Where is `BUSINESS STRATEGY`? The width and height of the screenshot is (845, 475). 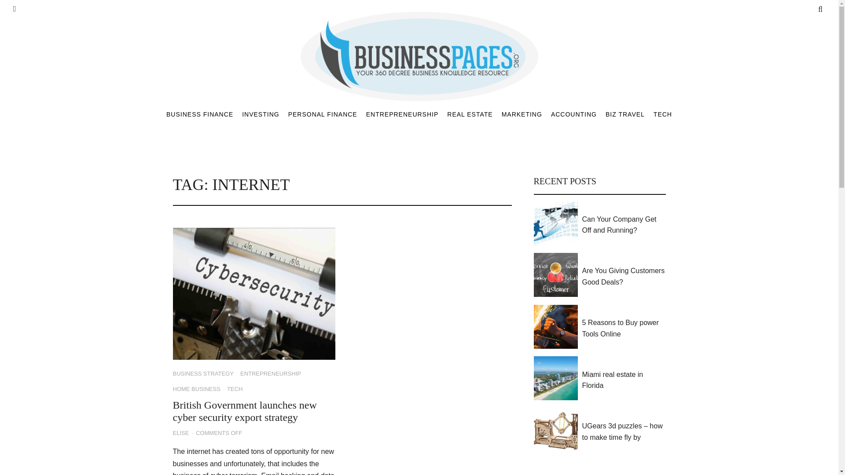
BUSINESS STRATEGY is located at coordinates (202, 374).